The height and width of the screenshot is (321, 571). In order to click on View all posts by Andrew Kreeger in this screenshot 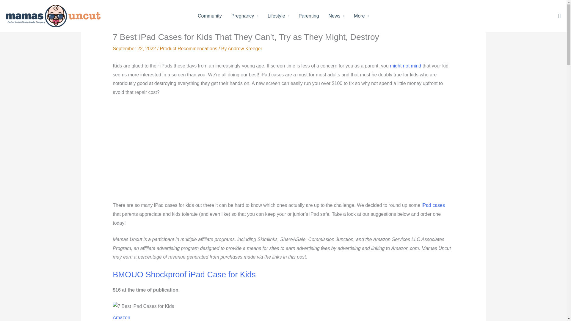, I will do `click(245, 48)`.